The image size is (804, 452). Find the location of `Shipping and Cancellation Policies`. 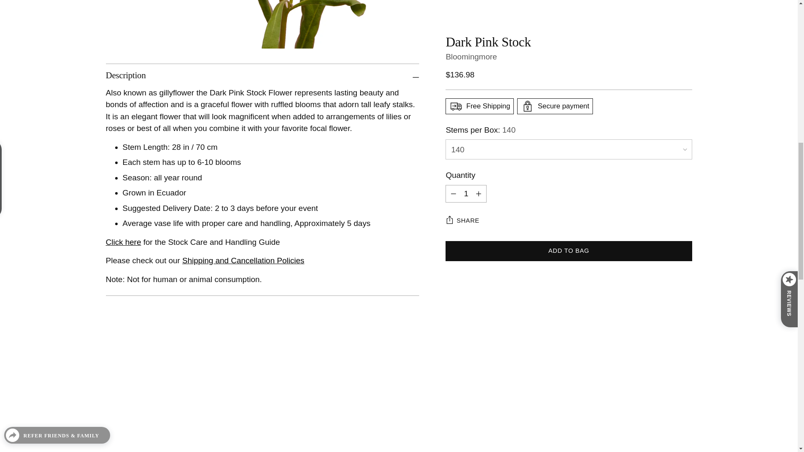

Shipping and Cancellation Policies is located at coordinates (243, 260).